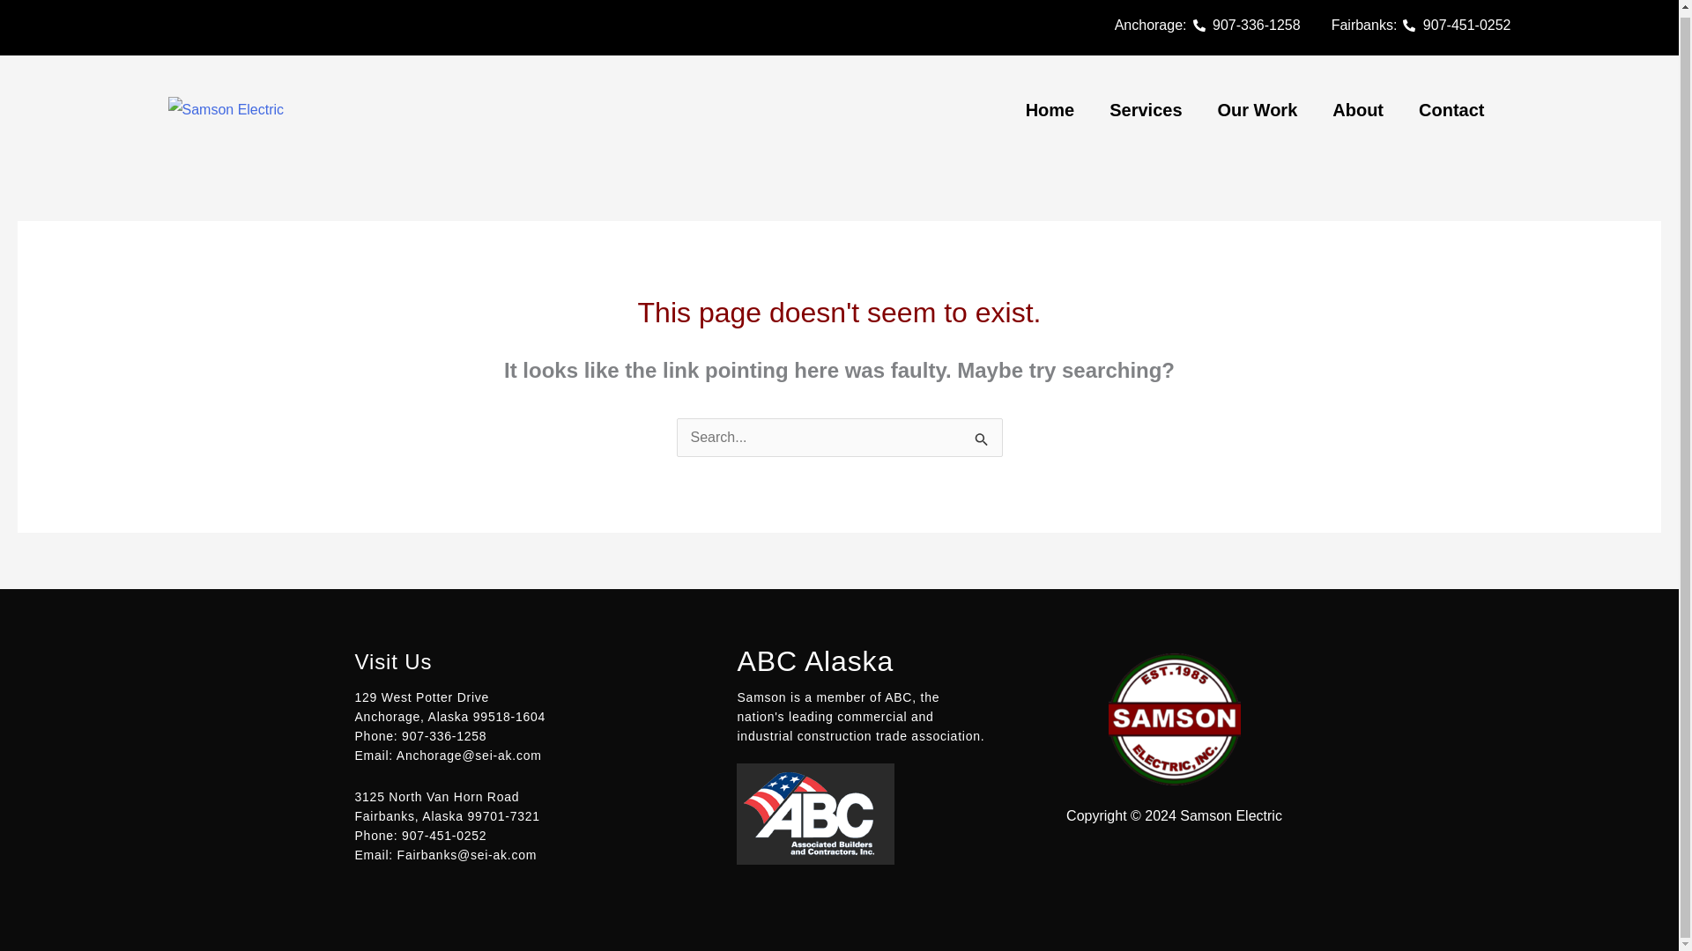  I want to click on Home, so click(1050, 109).